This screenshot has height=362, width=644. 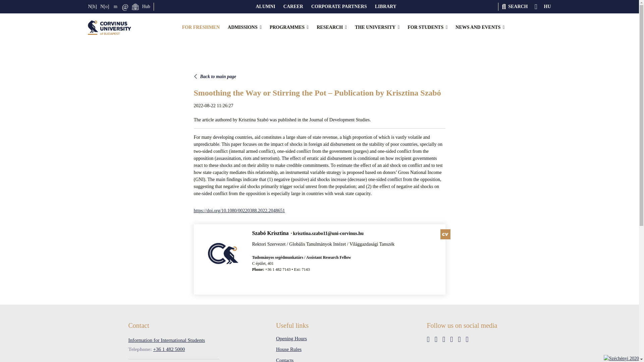 What do you see at coordinates (386, 7) in the screenshot?
I see `LIBRARY` at bounding box center [386, 7].